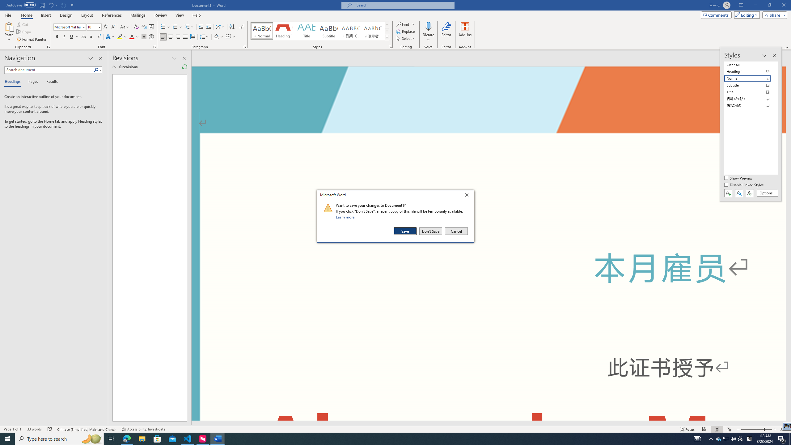 The height and width of the screenshot is (445, 791). I want to click on Font Size, so click(92, 27).